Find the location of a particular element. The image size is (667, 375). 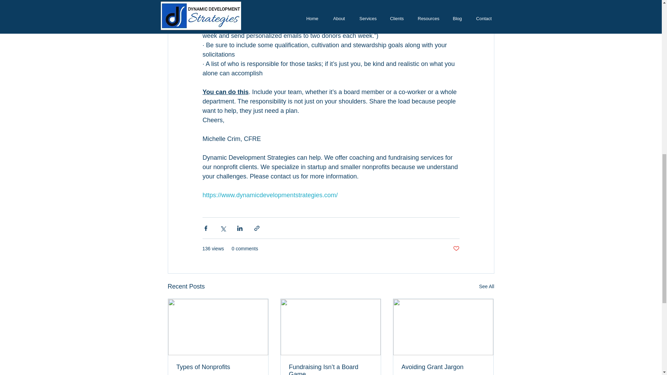

Types of Nonprofits is located at coordinates (218, 367).